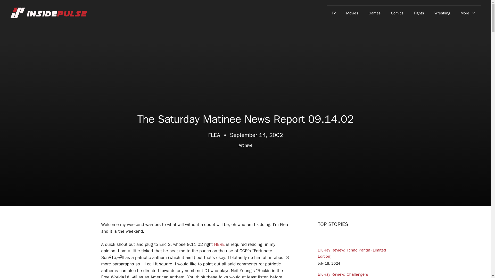 The height and width of the screenshot is (278, 495). Describe the element at coordinates (397, 13) in the screenshot. I see `Comics` at that location.